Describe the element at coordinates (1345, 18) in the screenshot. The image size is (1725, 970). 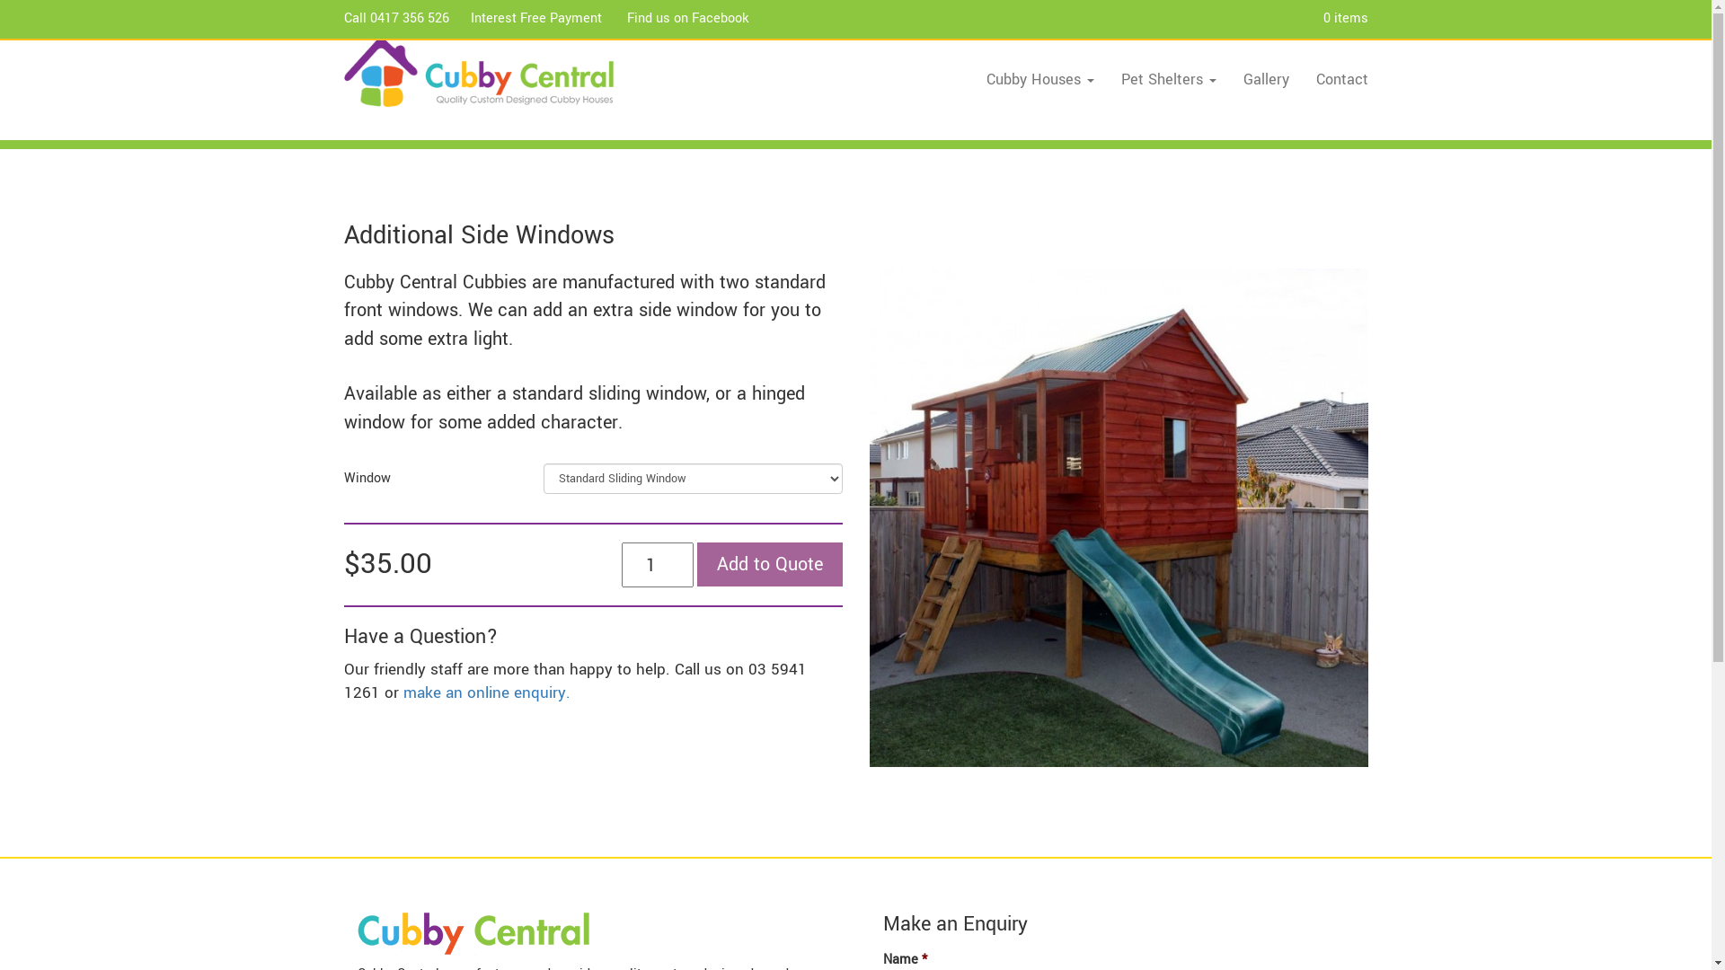
I see `0 items` at that location.